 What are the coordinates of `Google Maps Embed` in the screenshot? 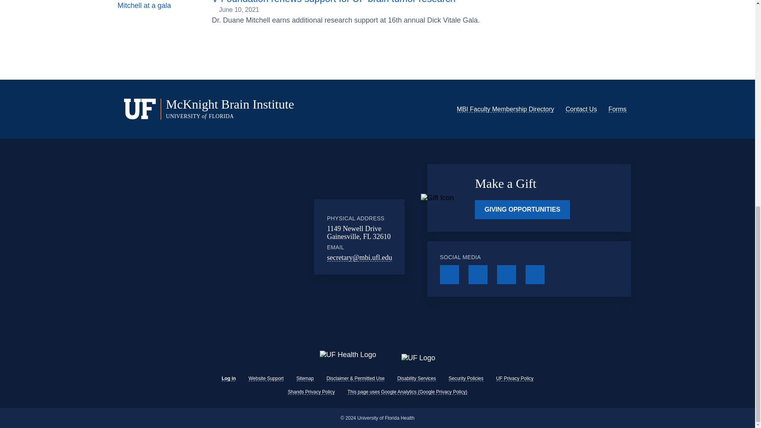 It's located at (249, 237).